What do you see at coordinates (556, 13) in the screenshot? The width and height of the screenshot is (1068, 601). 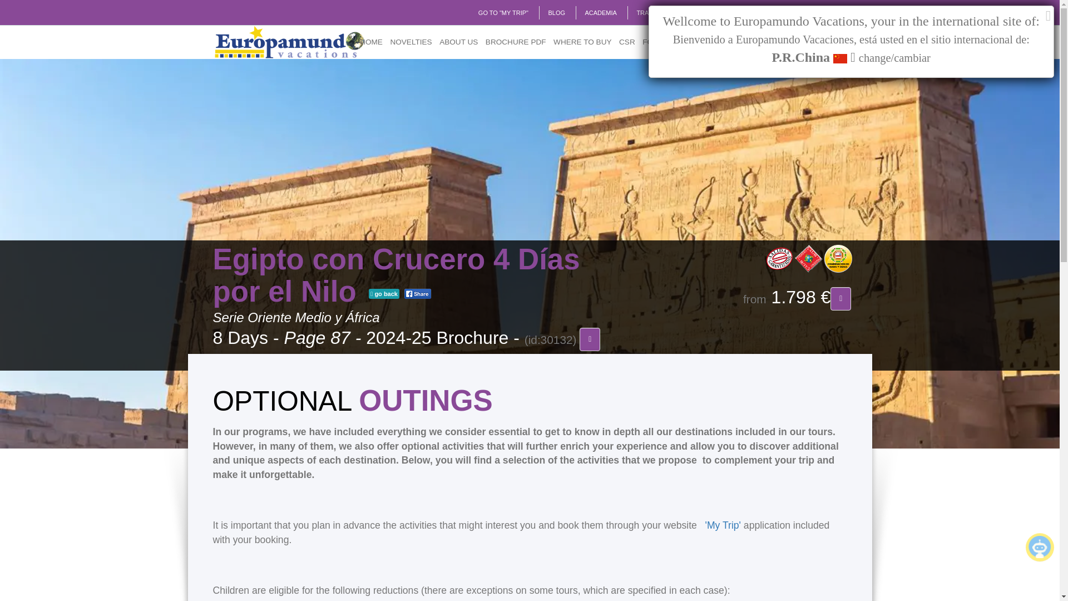 I see `BLOG` at bounding box center [556, 13].